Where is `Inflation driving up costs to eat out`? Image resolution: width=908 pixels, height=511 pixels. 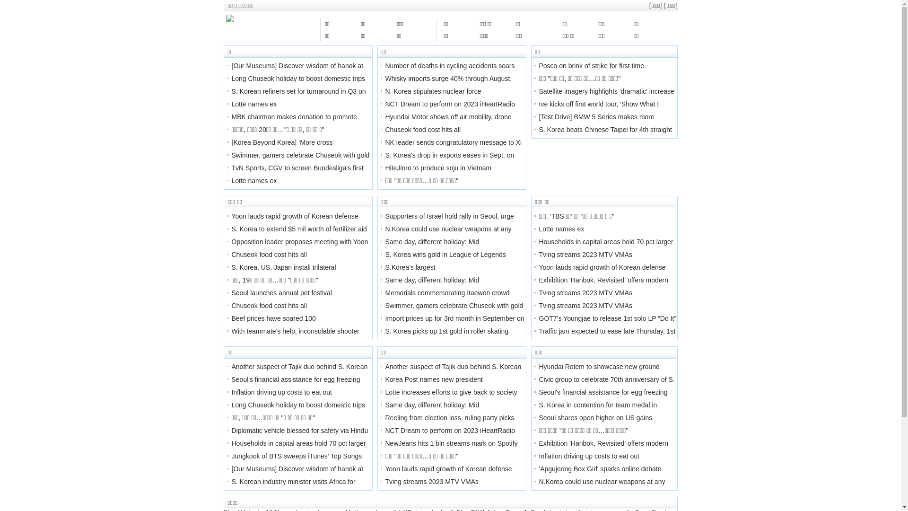 Inflation driving up costs to eat out is located at coordinates (282, 392).